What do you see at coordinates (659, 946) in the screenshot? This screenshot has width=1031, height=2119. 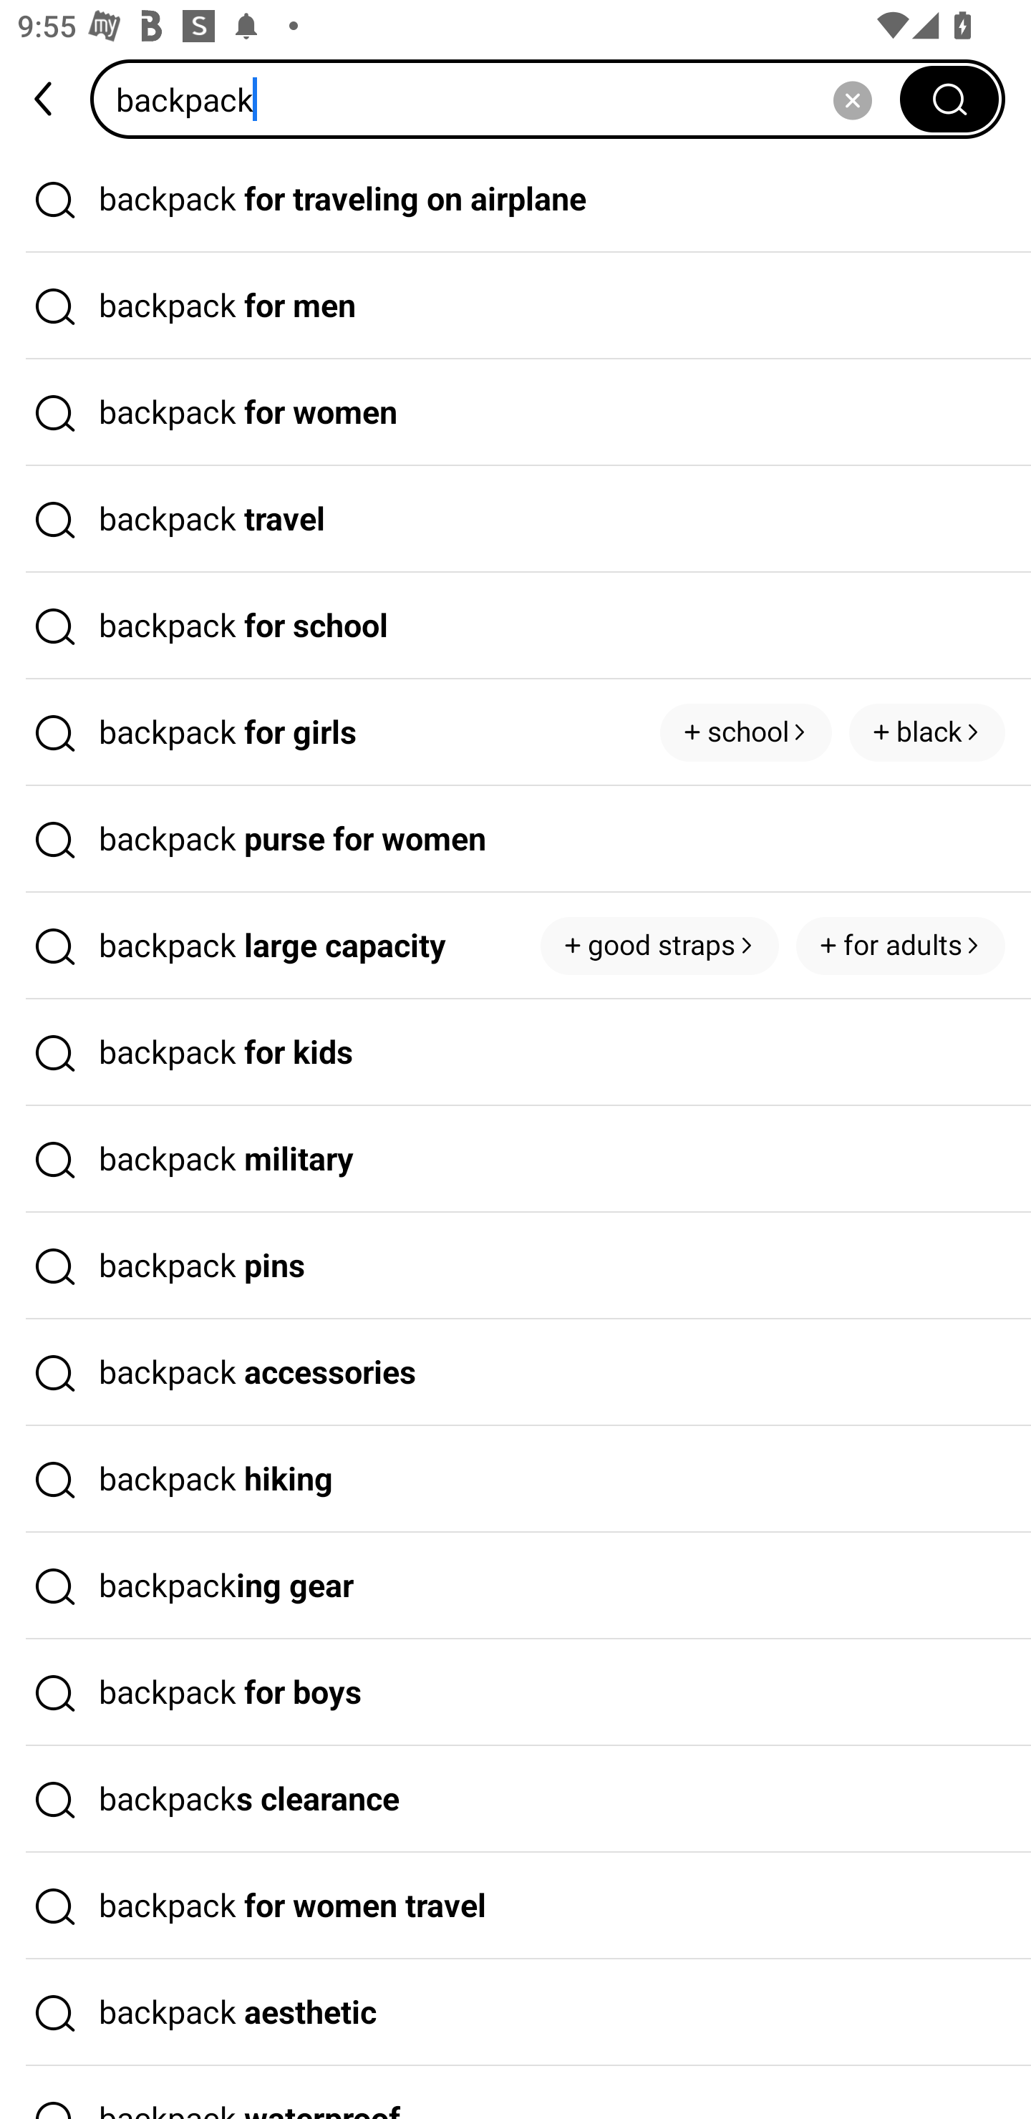 I see `good straps` at bounding box center [659, 946].